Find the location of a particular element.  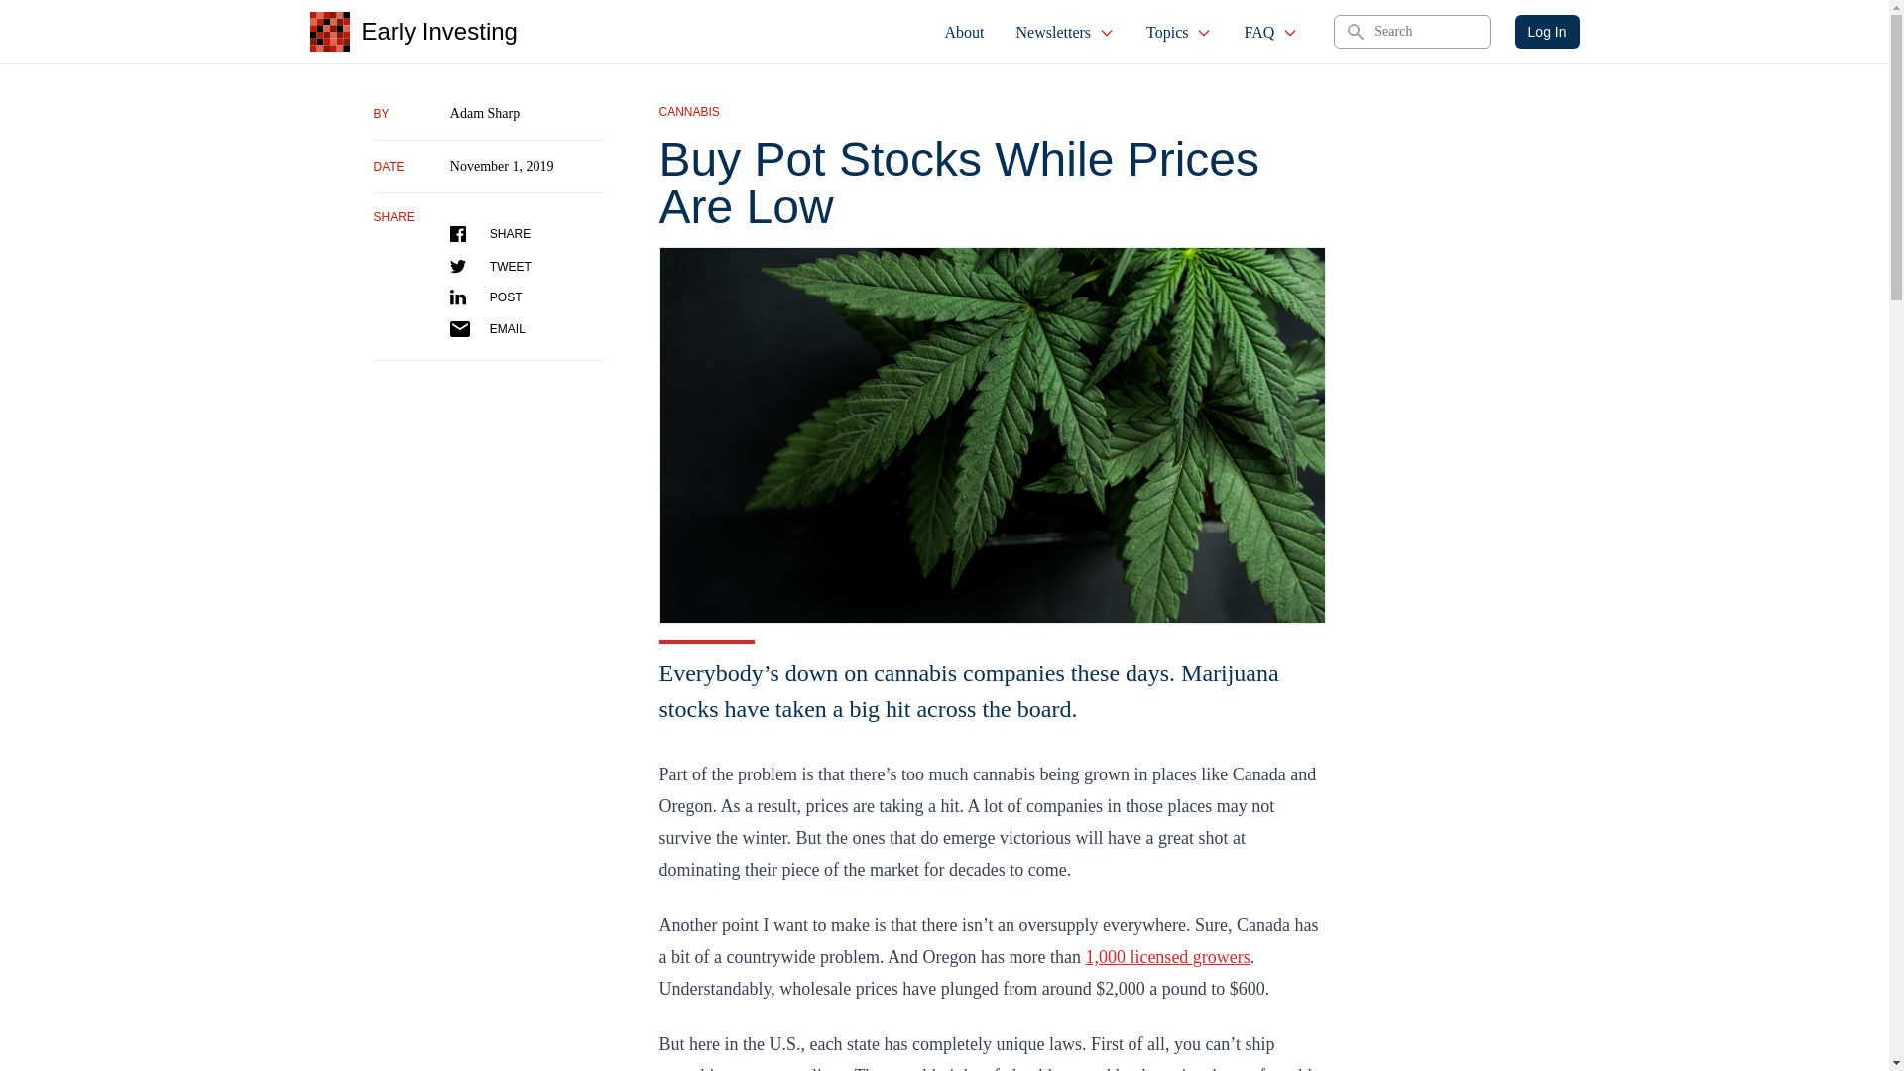

POST is located at coordinates (486, 297).